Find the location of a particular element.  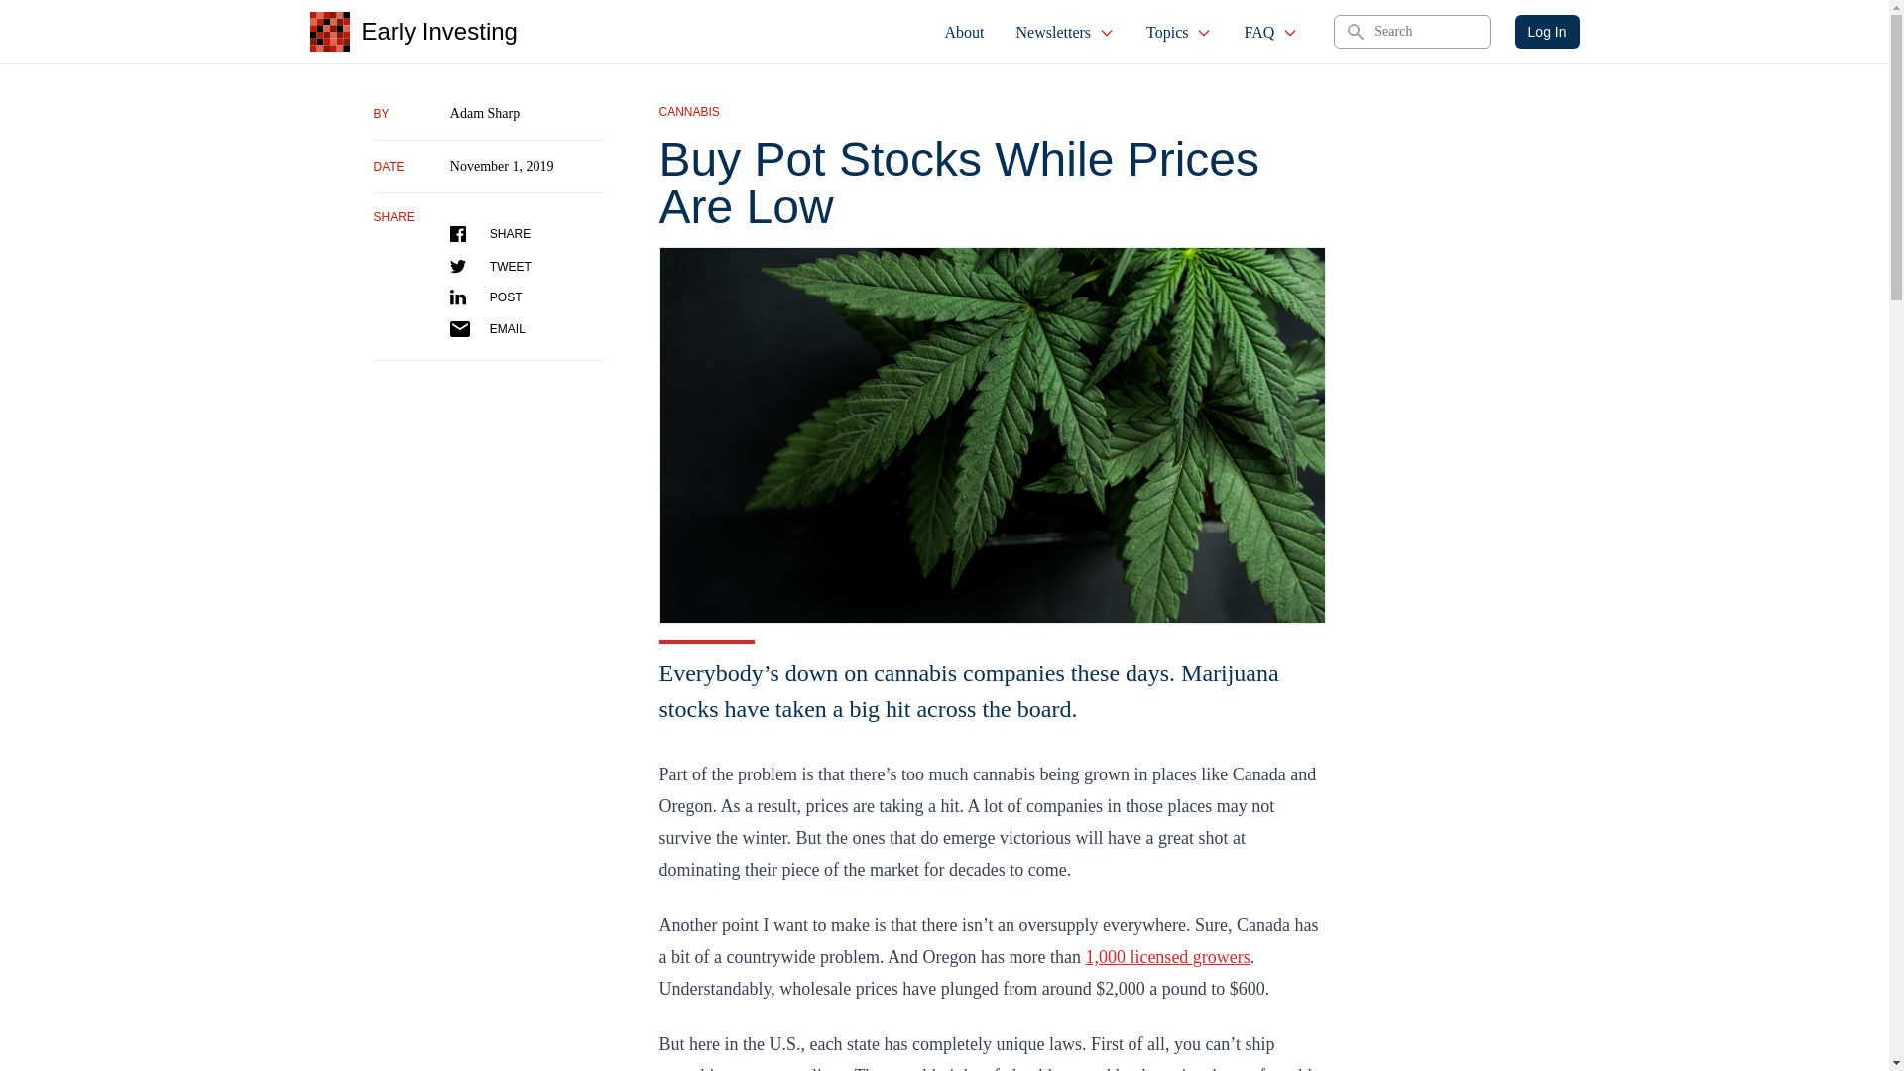

POST is located at coordinates (486, 297).